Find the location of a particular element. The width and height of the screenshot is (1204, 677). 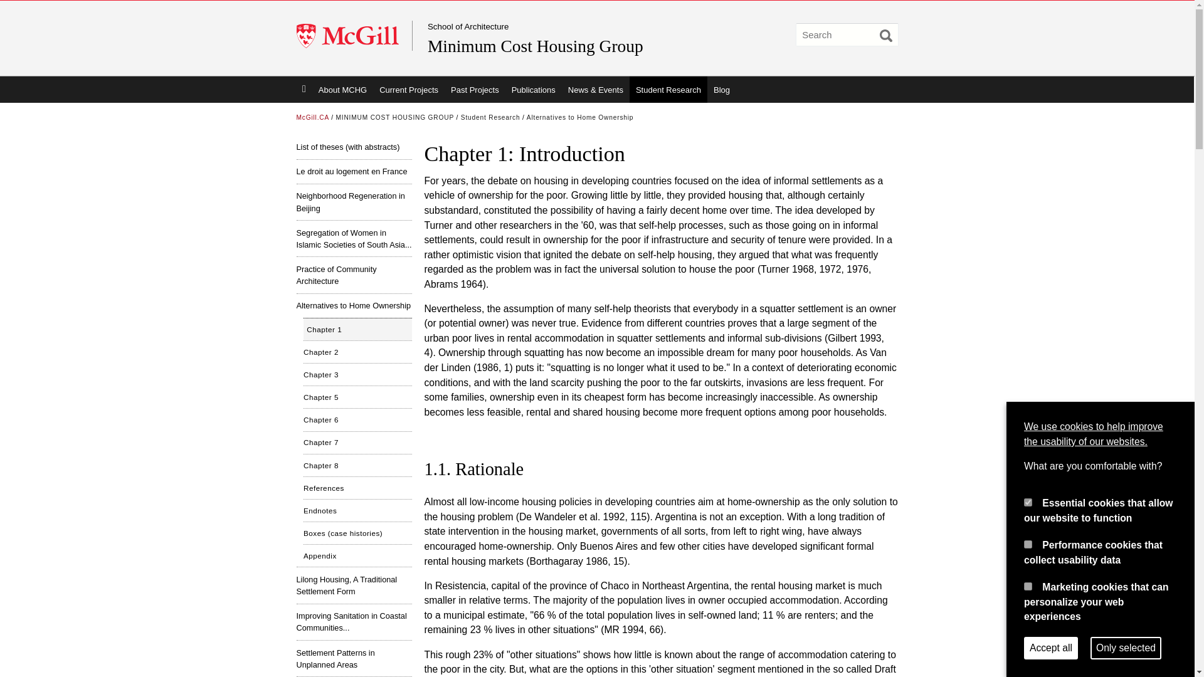

References is located at coordinates (357, 488).